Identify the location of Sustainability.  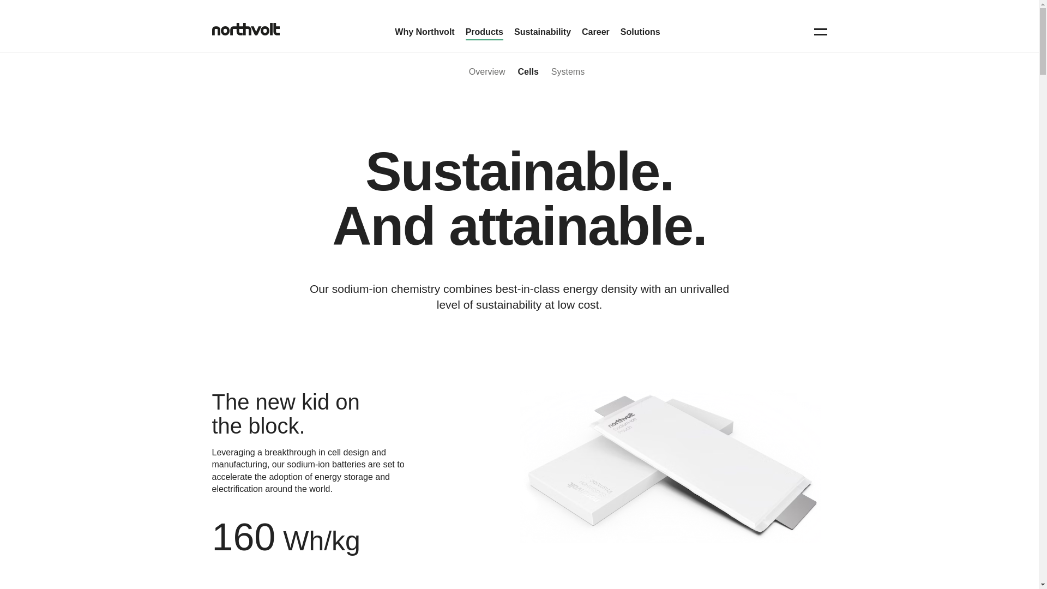
(542, 32).